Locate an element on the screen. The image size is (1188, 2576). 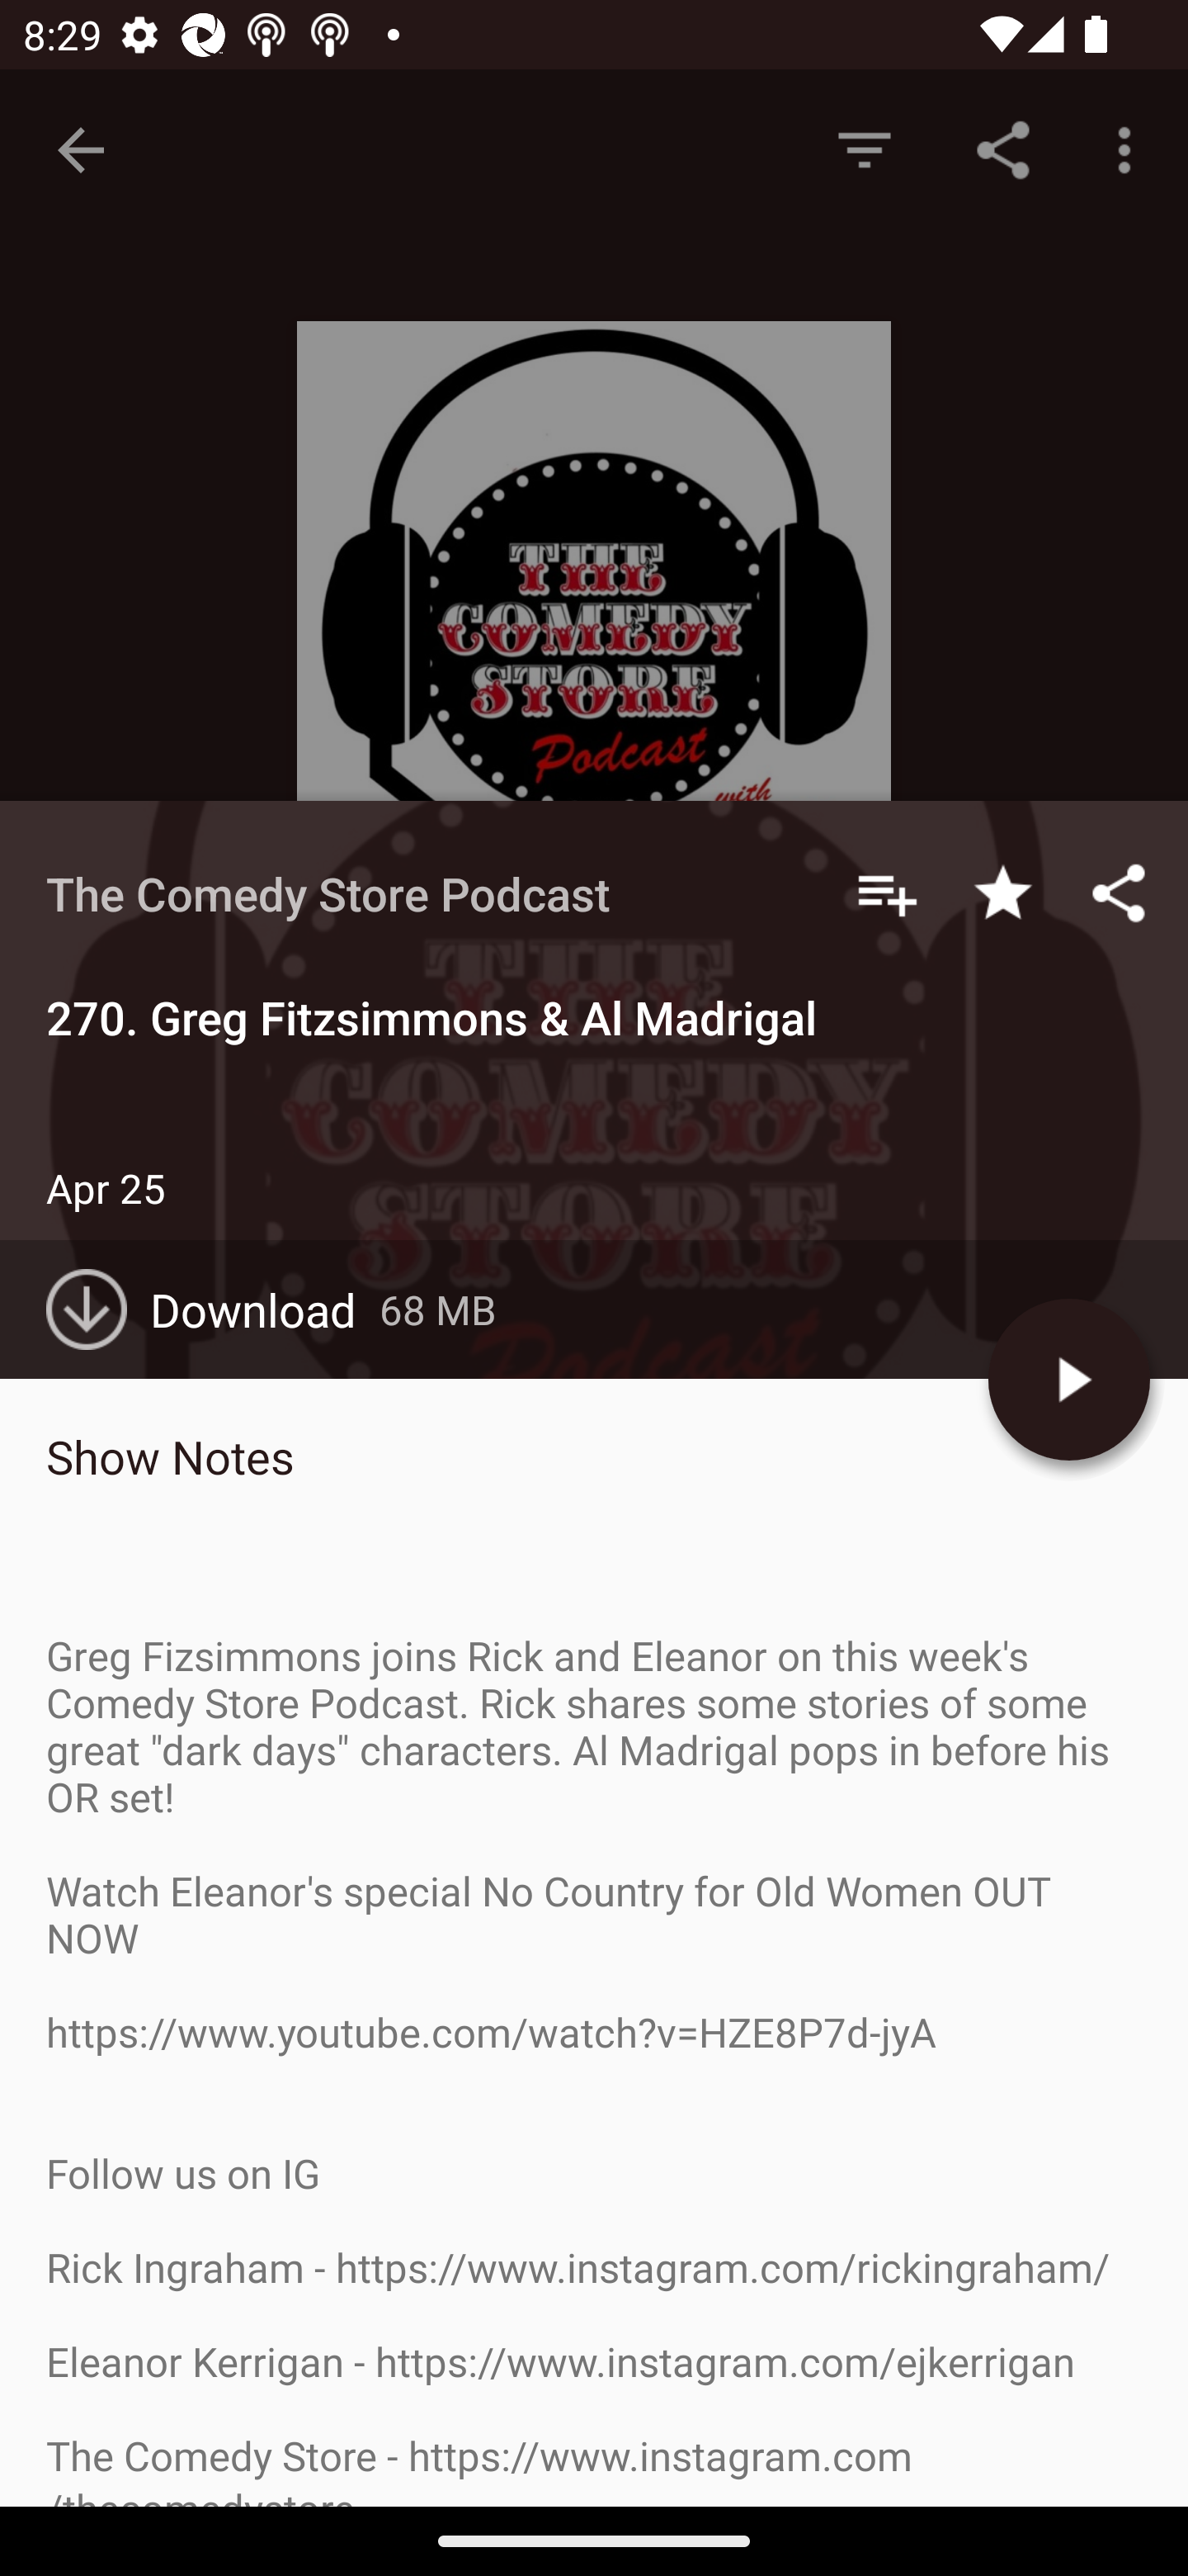
Apr 18 269. Jeff Danis Download 105 MB is located at coordinates (594, 1455).